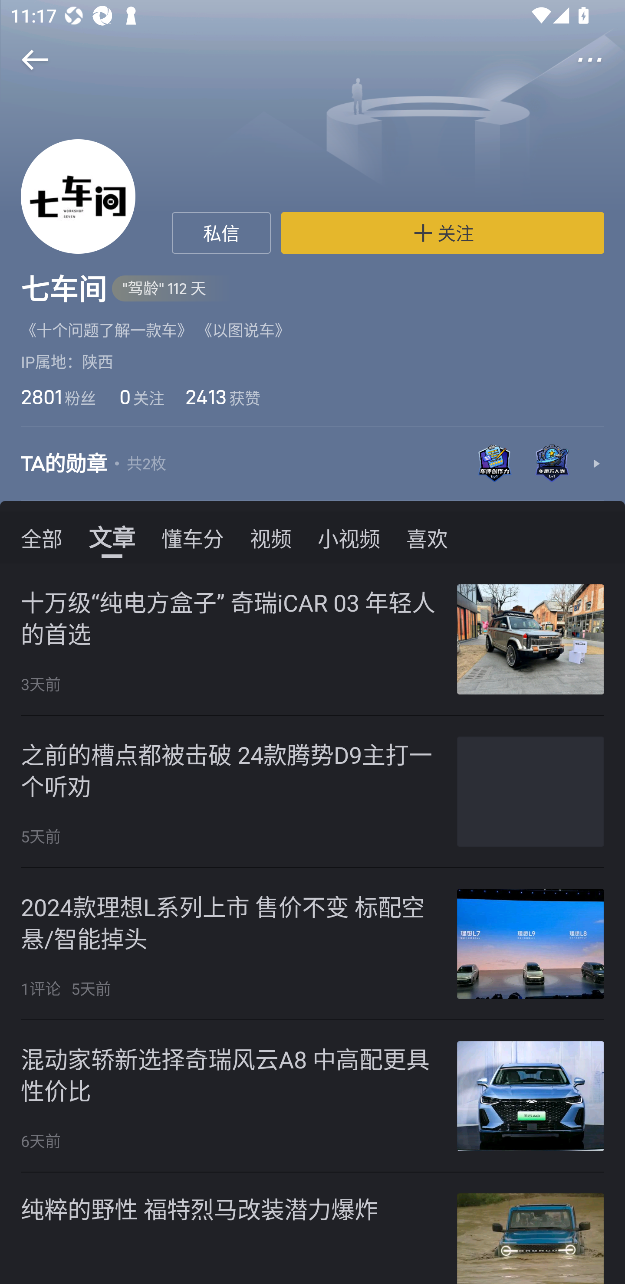 The image size is (625, 1284). What do you see at coordinates (600, 60) in the screenshot?
I see `` at bounding box center [600, 60].